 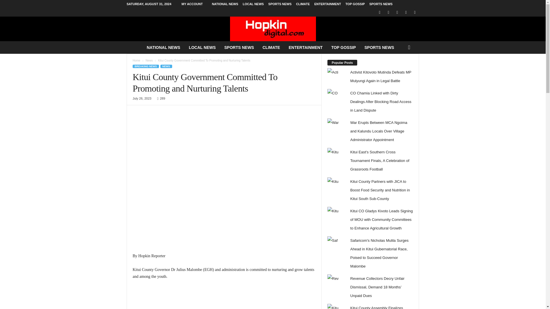 What do you see at coordinates (280, 4) in the screenshot?
I see `SPORTS NEWS` at bounding box center [280, 4].